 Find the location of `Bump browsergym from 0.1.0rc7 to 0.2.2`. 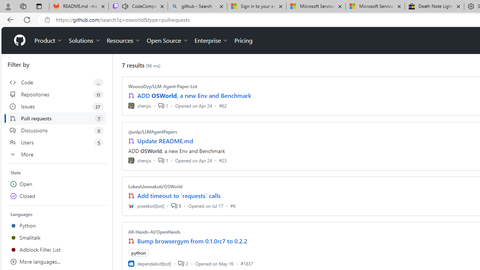

Bump browsergym from 0.1.0rc7 to 0.2.2 is located at coordinates (192, 241).